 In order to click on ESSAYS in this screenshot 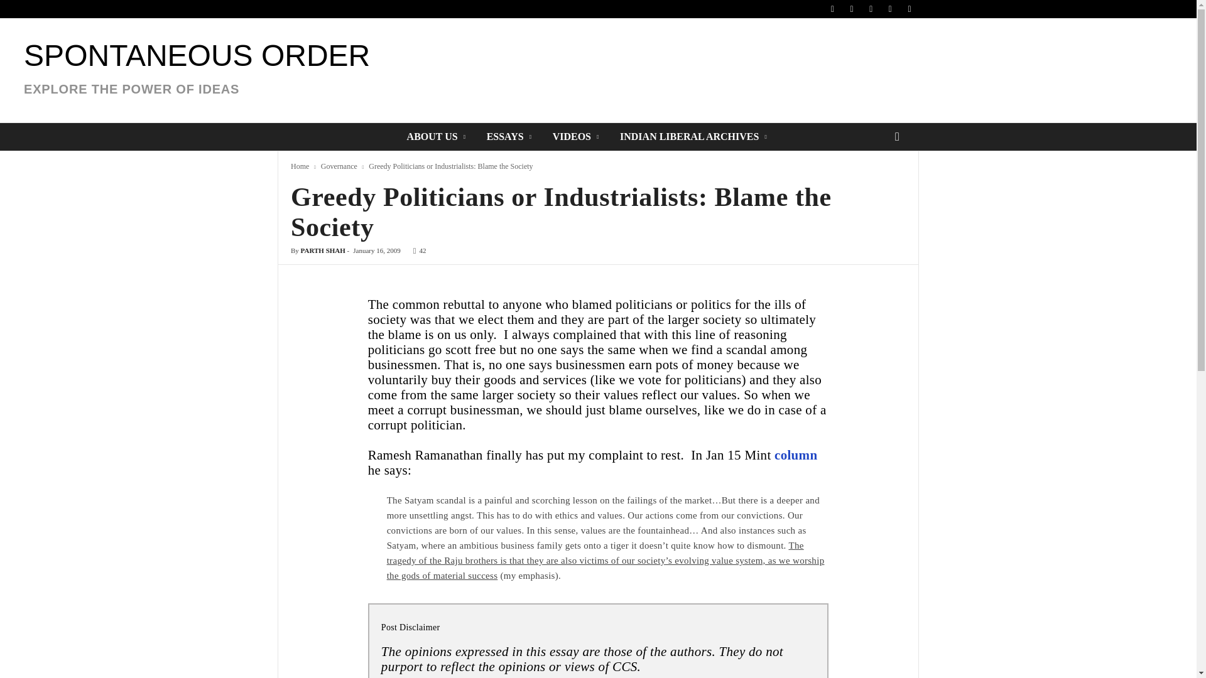, I will do `click(197, 73)`.